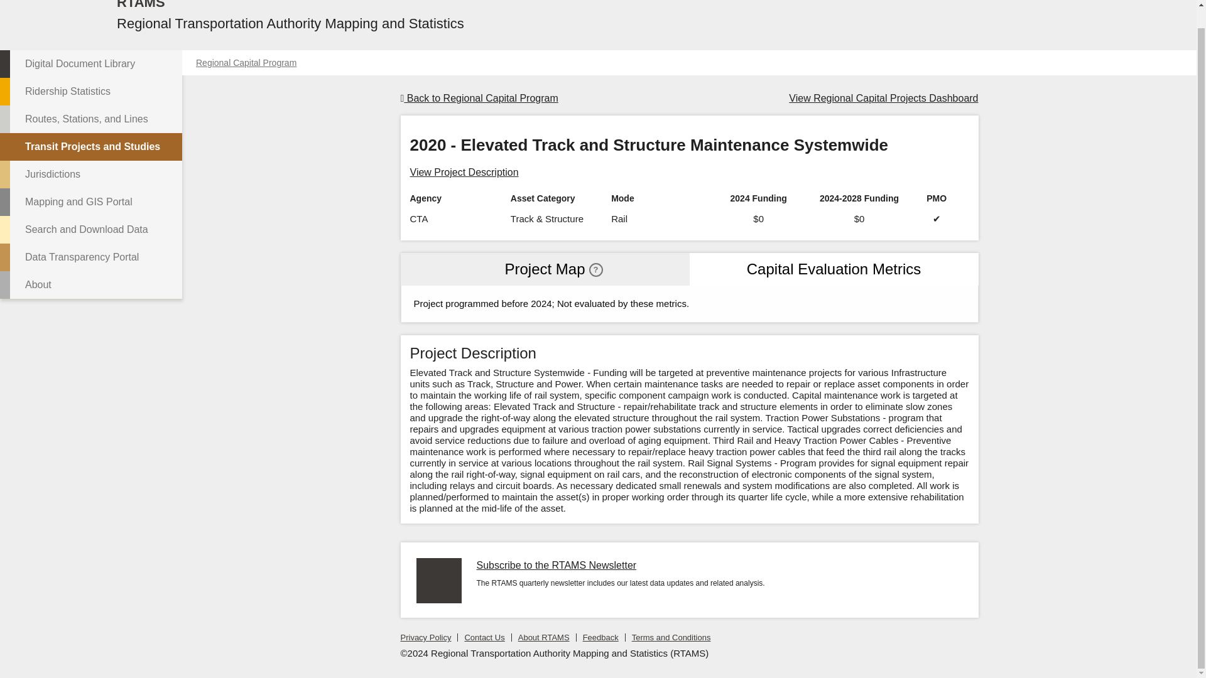 Image resolution: width=1206 pixels, height=678 pixels. Describe the element at coordinates (90, 285) in the screenshot. I see `About` at that location.